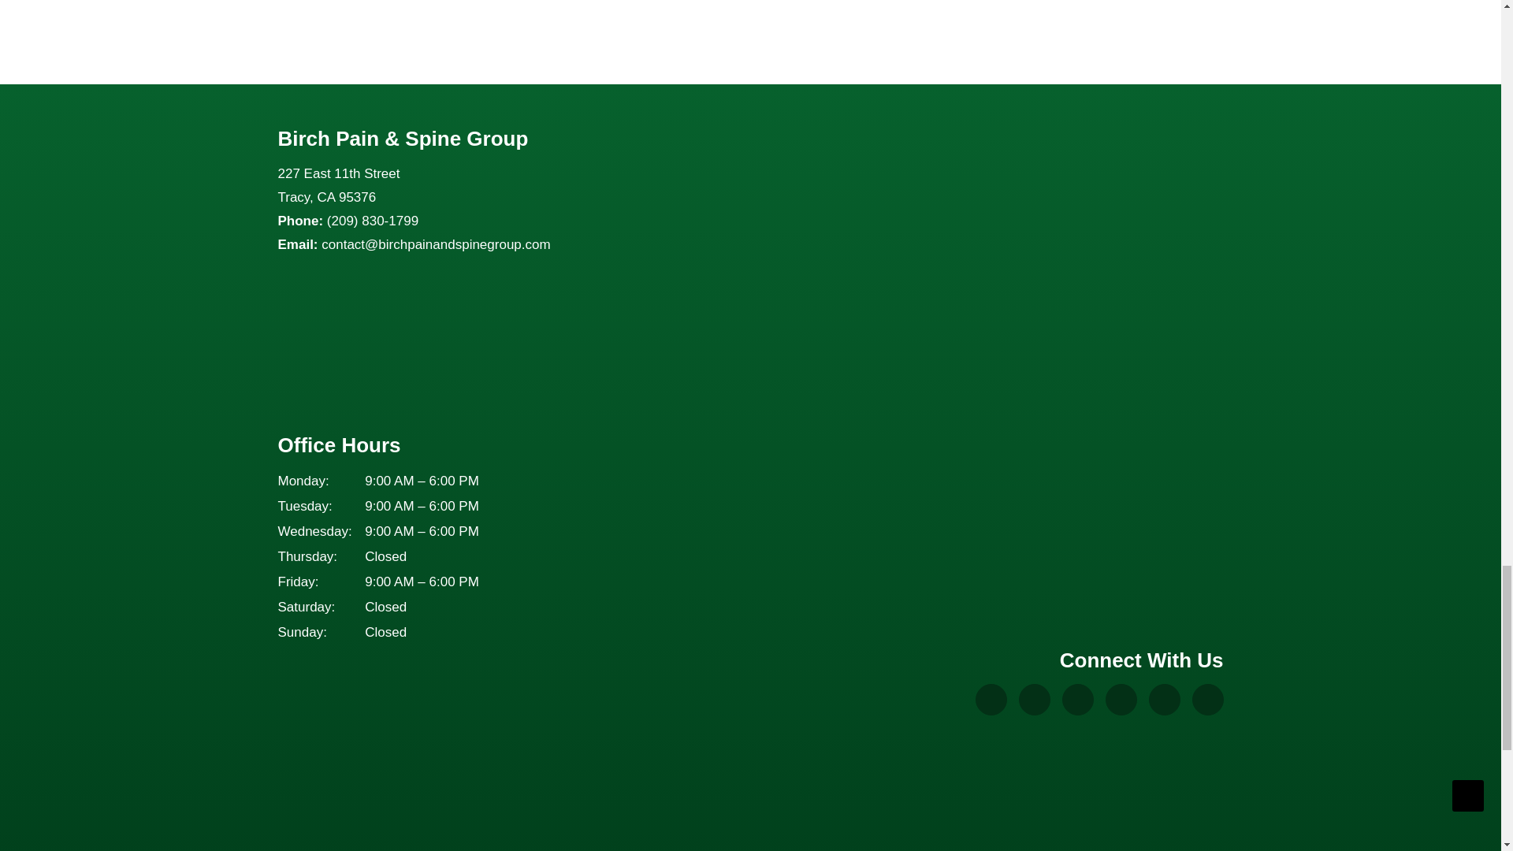 The height and width of the screenshot is (851, 1513). What do you see at coordinates (991, 700) in the screenshot?
I see `Google My Business` at bounding box center [991, 700].